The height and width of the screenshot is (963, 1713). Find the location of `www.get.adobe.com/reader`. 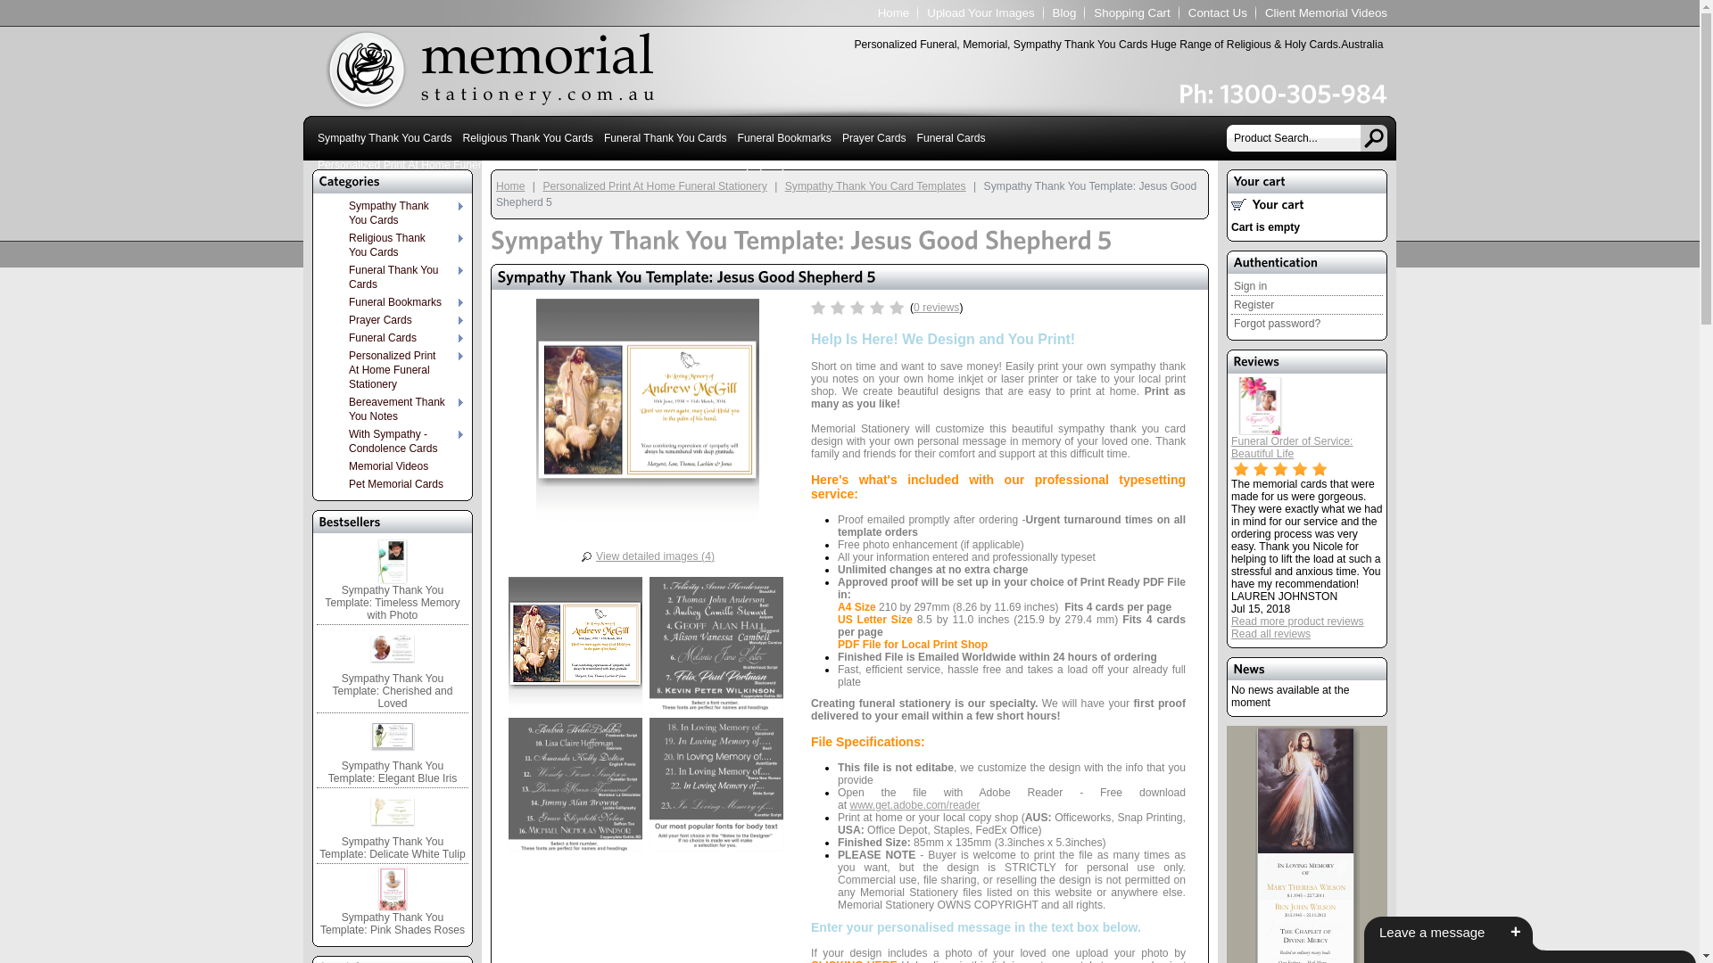

www.get.adobe.com/reader is located at coordinates (915, 805).